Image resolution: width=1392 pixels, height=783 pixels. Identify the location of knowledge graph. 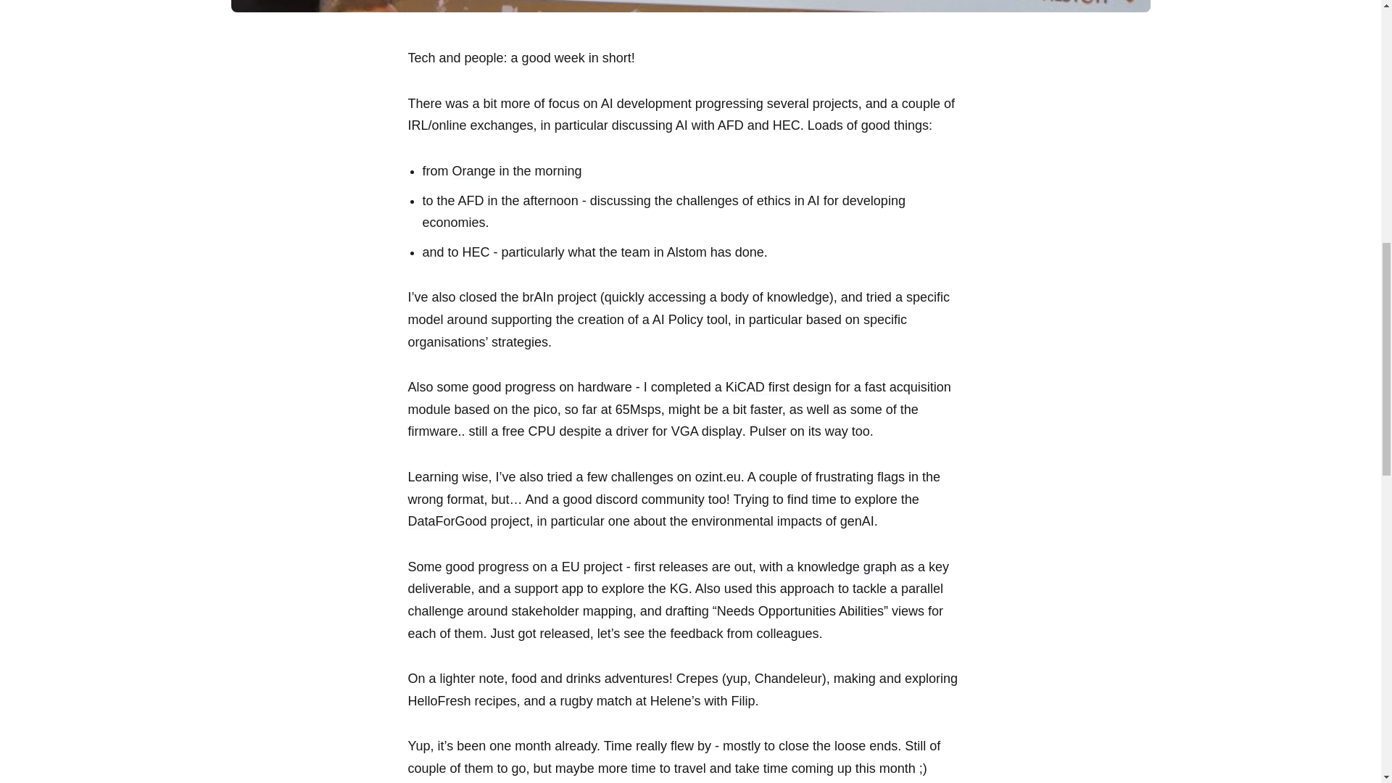
(847, 567).